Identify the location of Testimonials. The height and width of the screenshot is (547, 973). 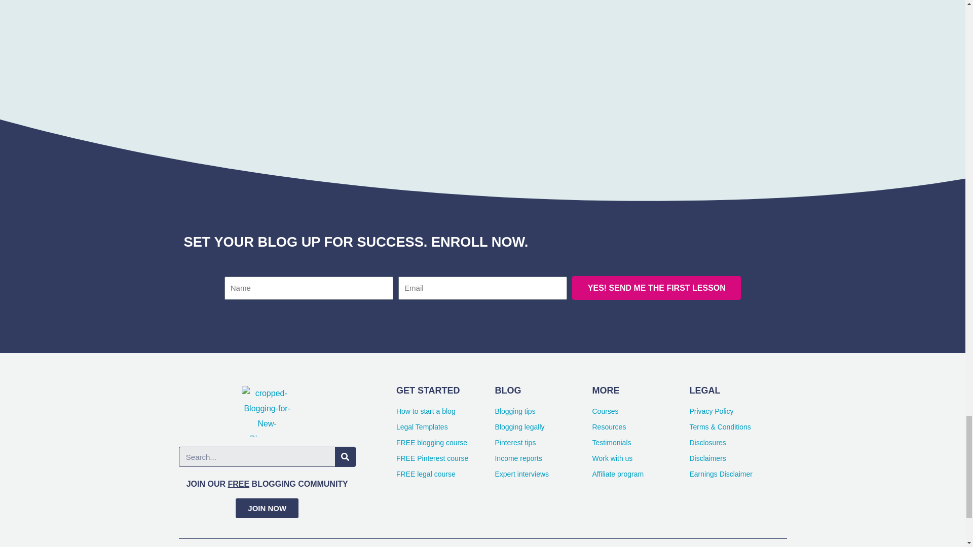
(640, 443).